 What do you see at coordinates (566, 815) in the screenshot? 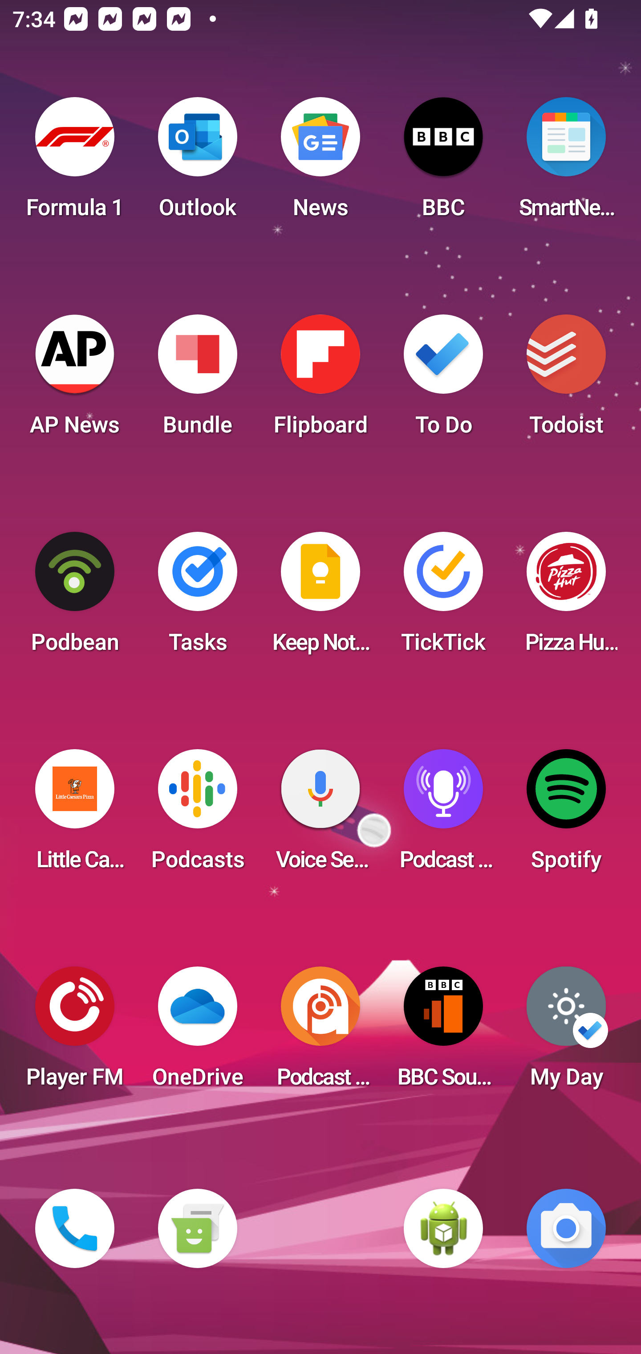
I see `Spotify` at bounding box center [566, 815].